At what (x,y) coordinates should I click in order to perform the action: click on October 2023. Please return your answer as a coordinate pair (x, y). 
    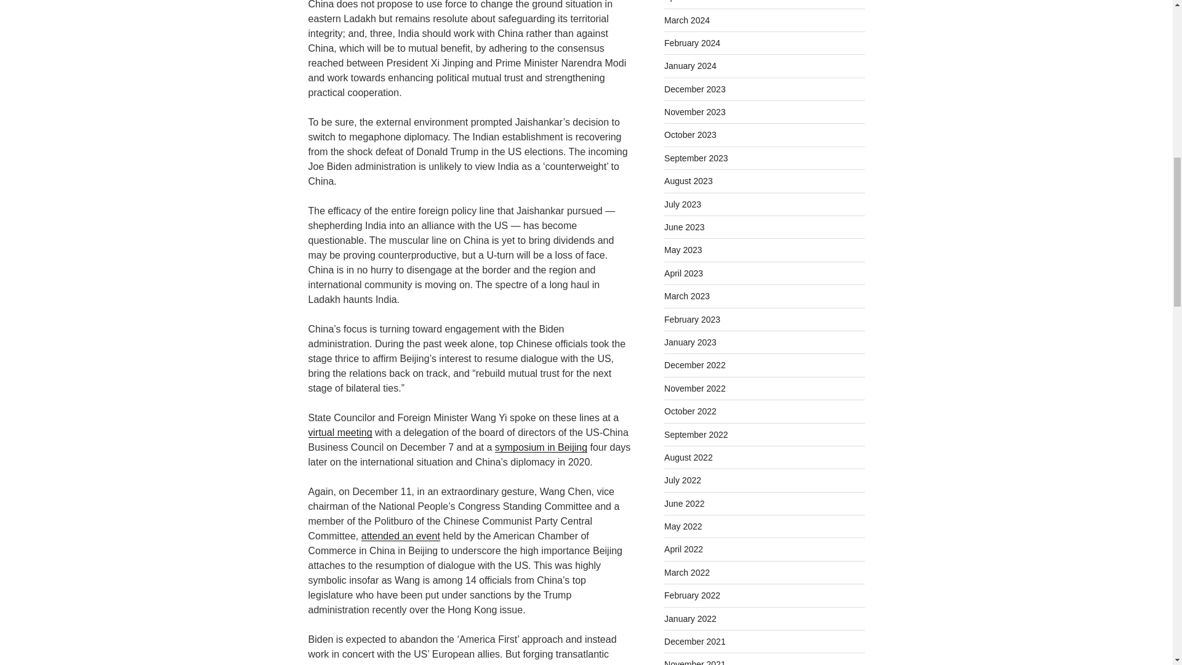
    Looking at the image, I should click on (690, 134).